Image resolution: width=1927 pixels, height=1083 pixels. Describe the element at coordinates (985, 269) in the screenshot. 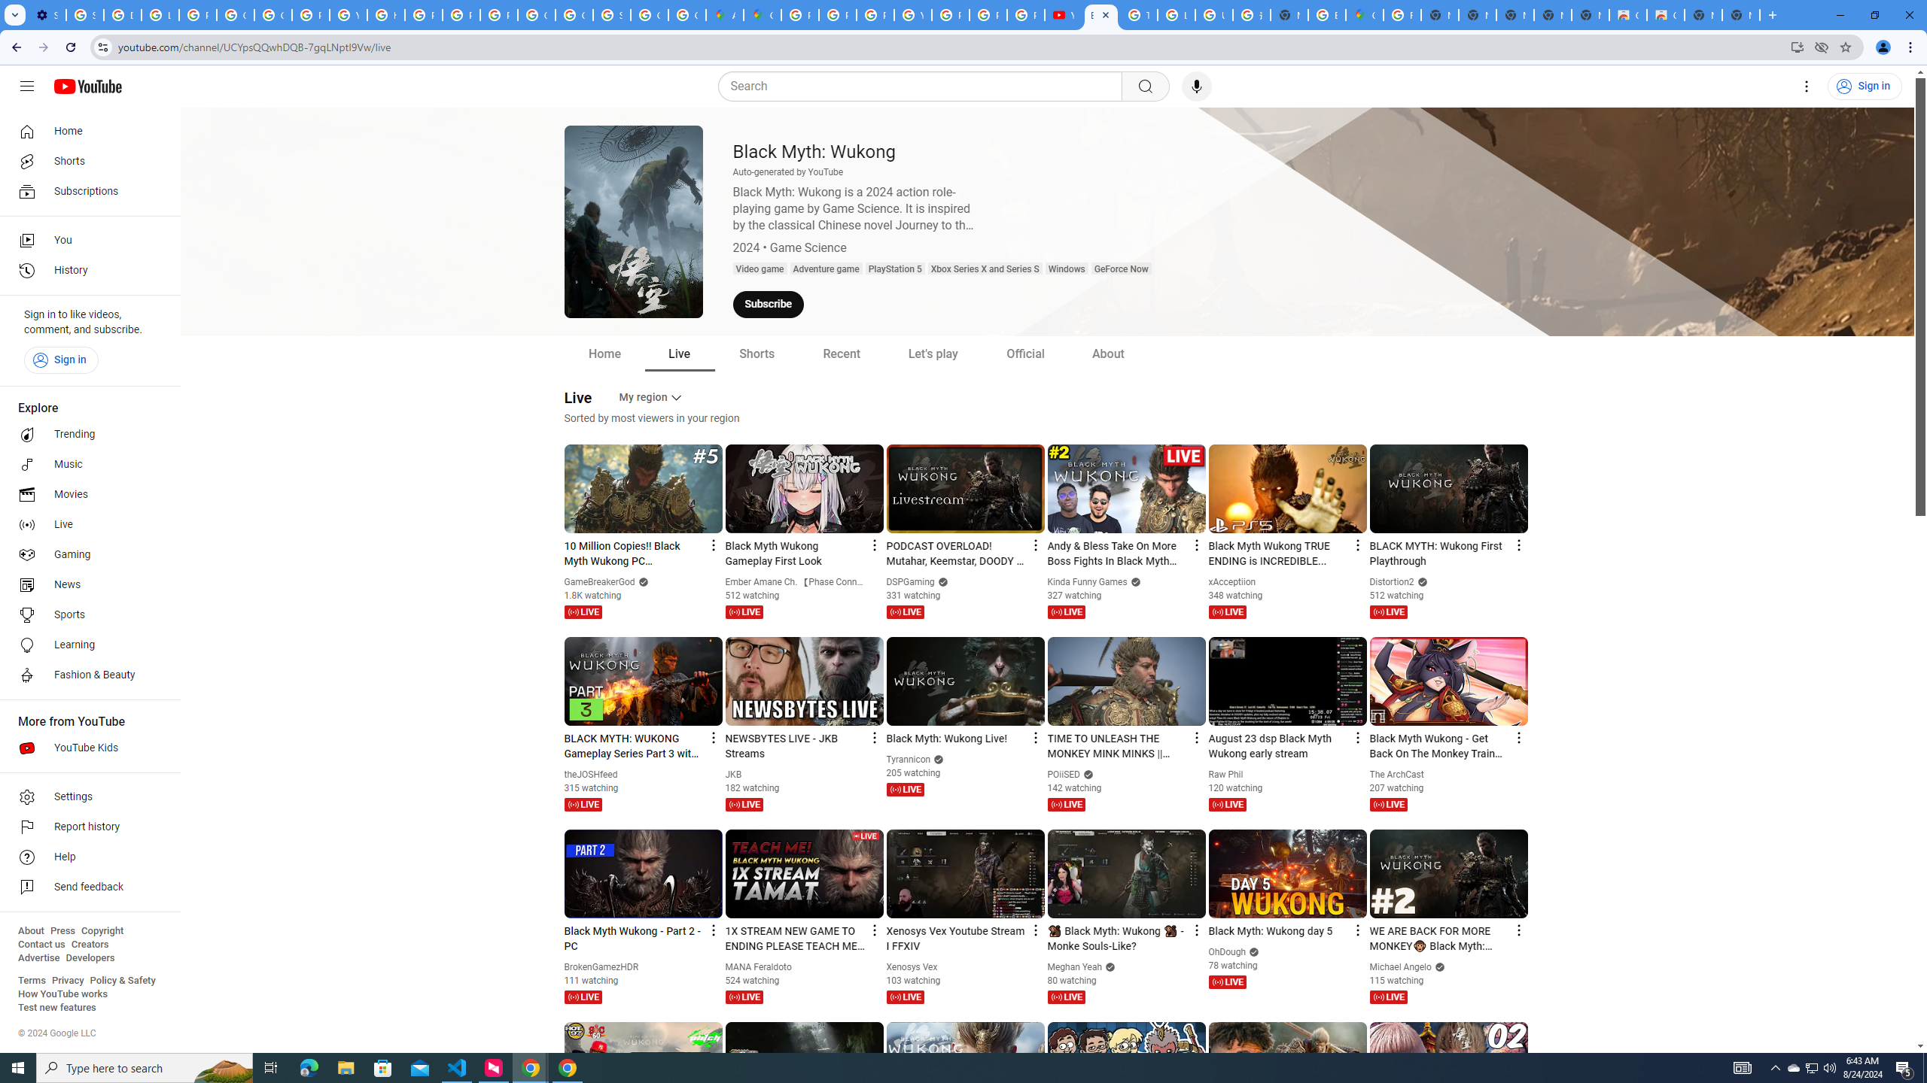

I see `Xbox Series X and Series S` at that location.